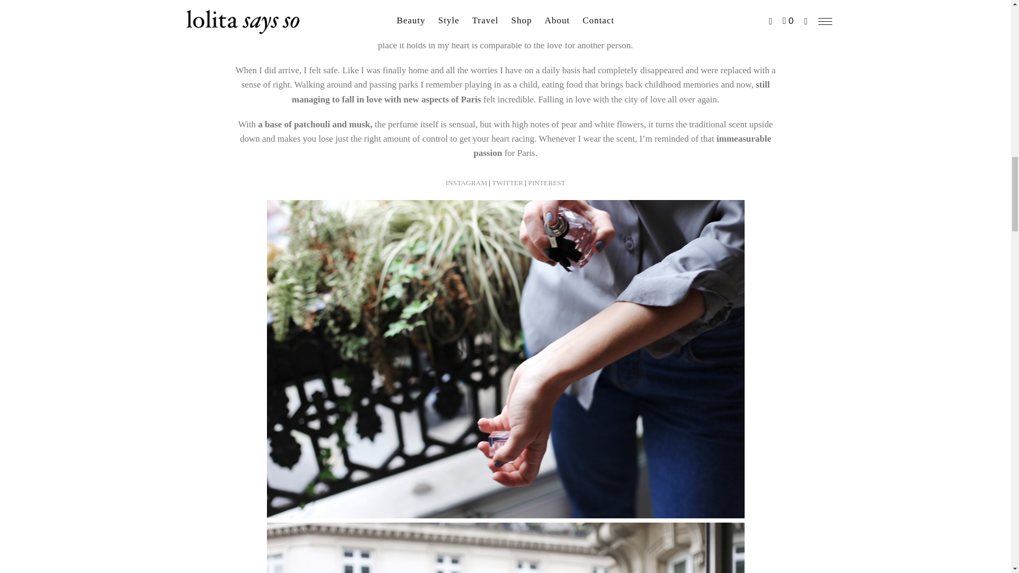 This screenshot has width=1019, height=573. Describe the element at coordinates (547, 183) in the screenshot. I see `PINTEREST` at that location.